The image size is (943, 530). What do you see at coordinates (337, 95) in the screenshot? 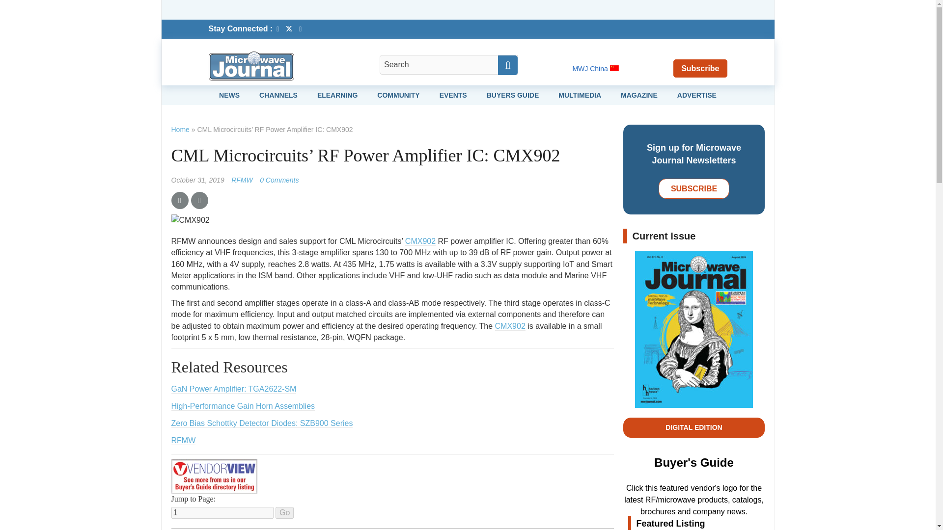
I see `ELEARNING` at bounding box center [337, 95].